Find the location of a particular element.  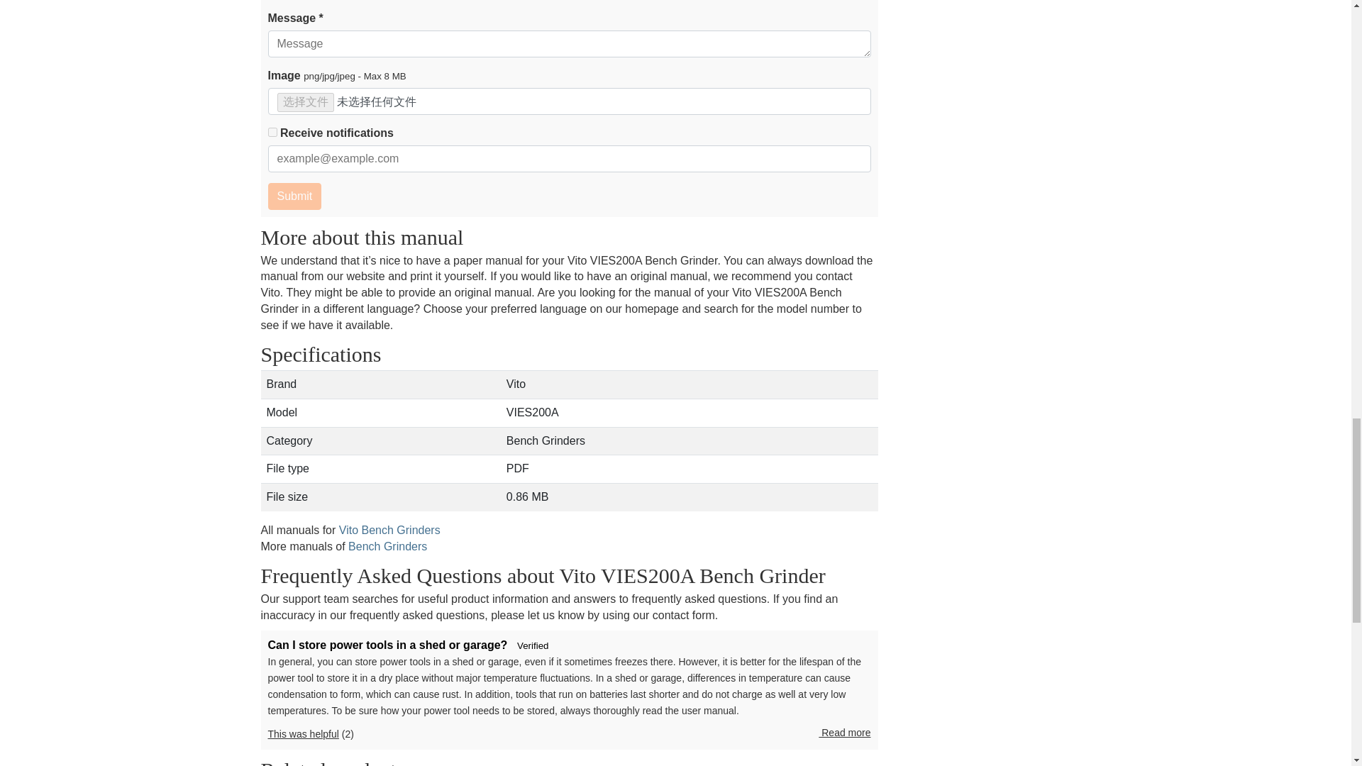

Bench Grinders is located at coordinates (387, 546).